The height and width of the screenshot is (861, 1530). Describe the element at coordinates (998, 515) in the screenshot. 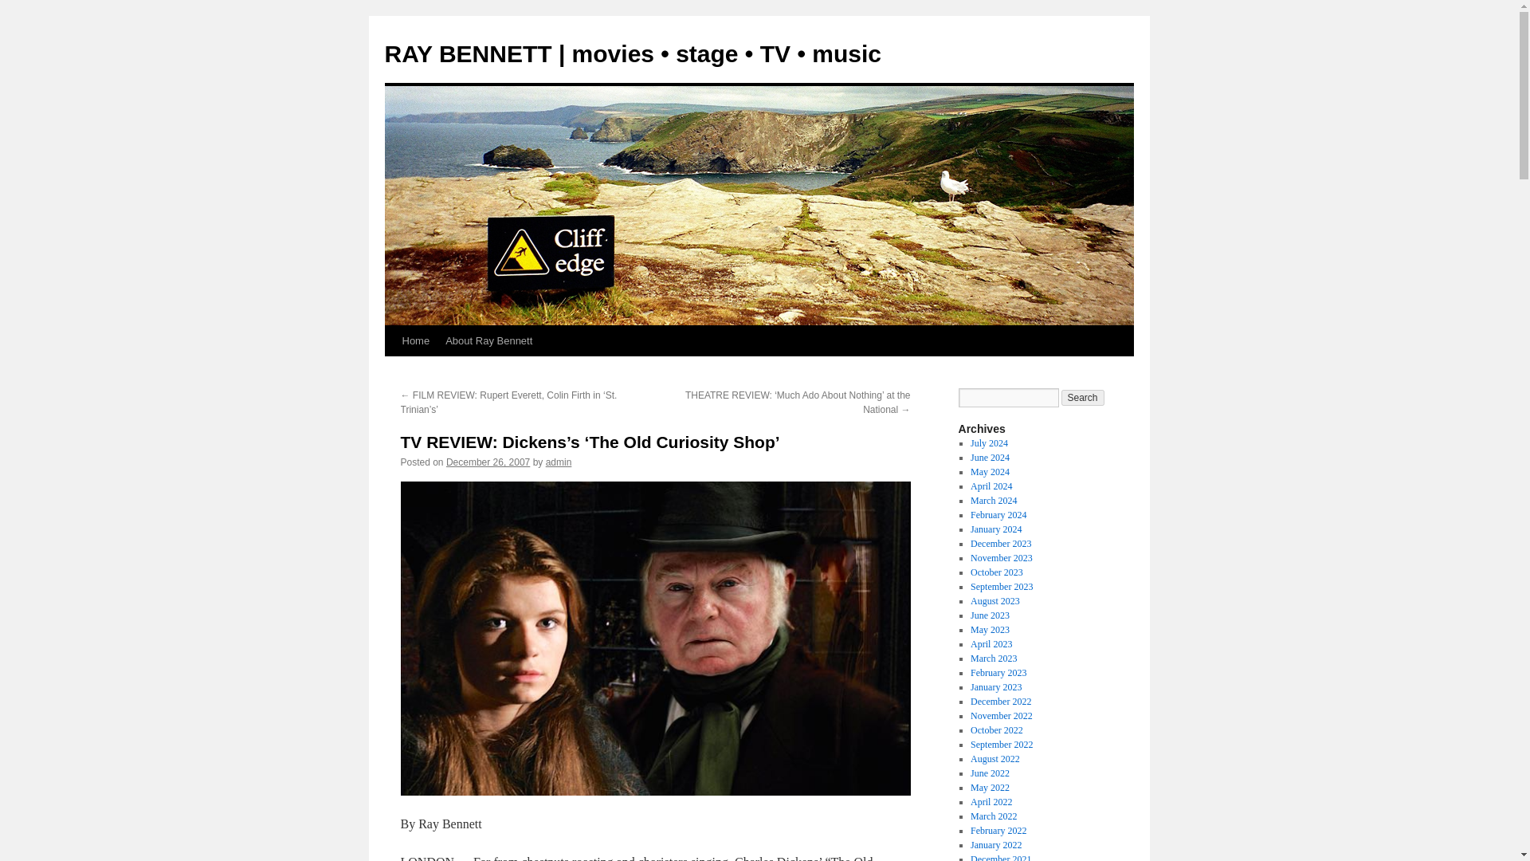

I see `February 2024` at that location.